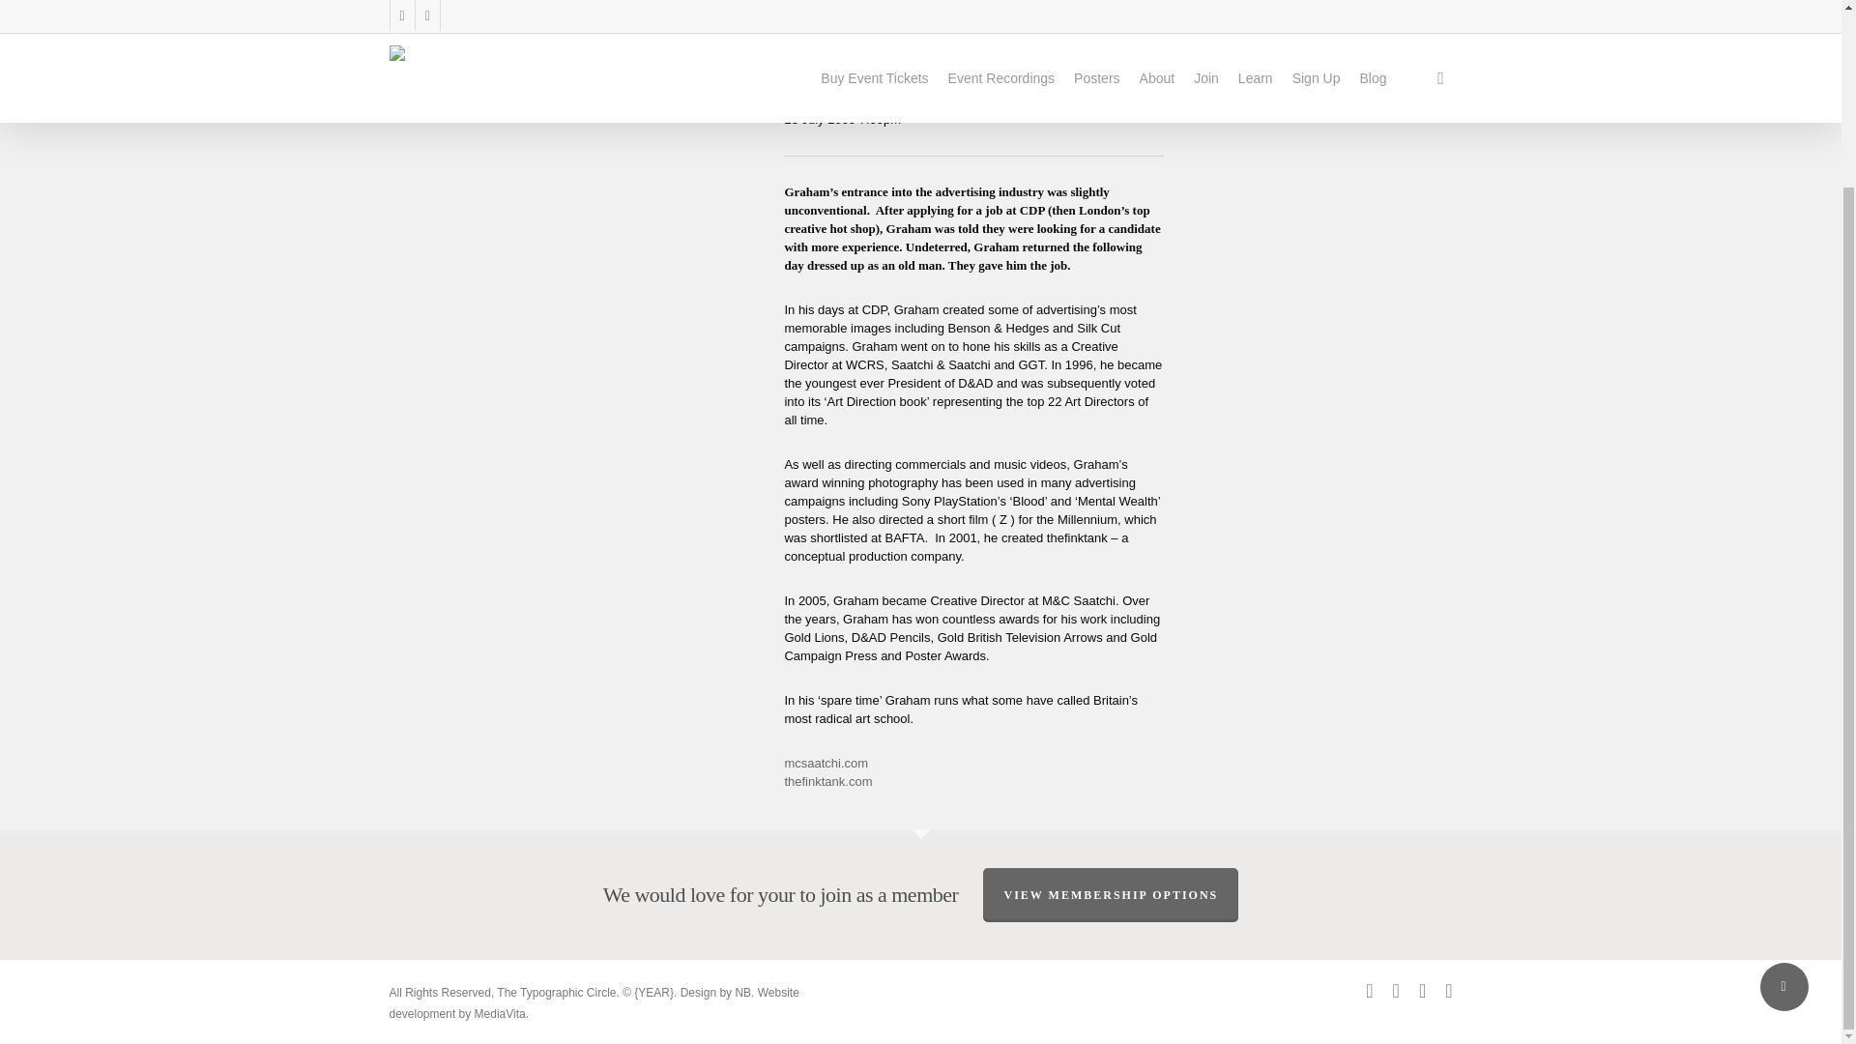  I want to click on MediaVita, so click(500, 1014).